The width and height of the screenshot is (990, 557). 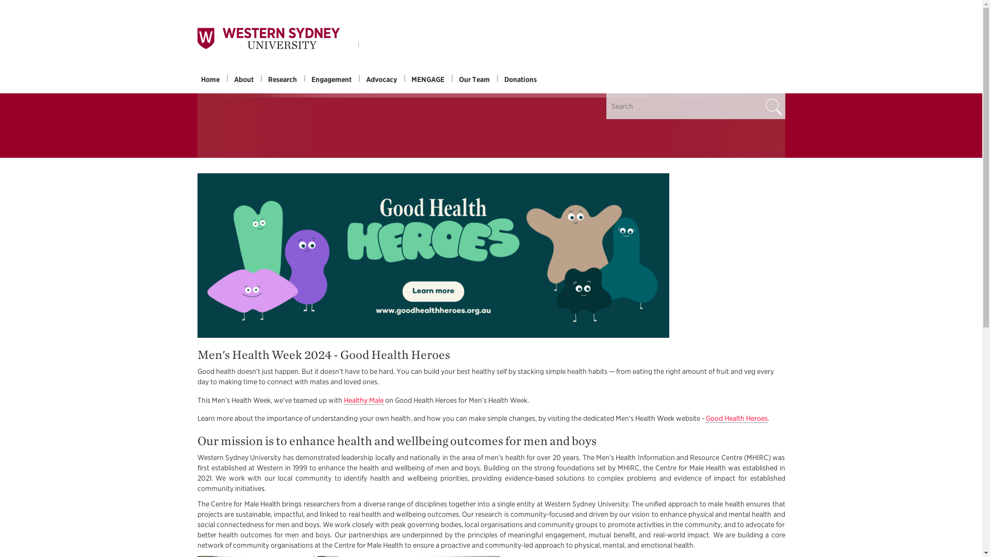 What do you see at coordinates (736, 418) in the screenshot?
I see `Good Health Heroes` at bounding box center [736, 418].